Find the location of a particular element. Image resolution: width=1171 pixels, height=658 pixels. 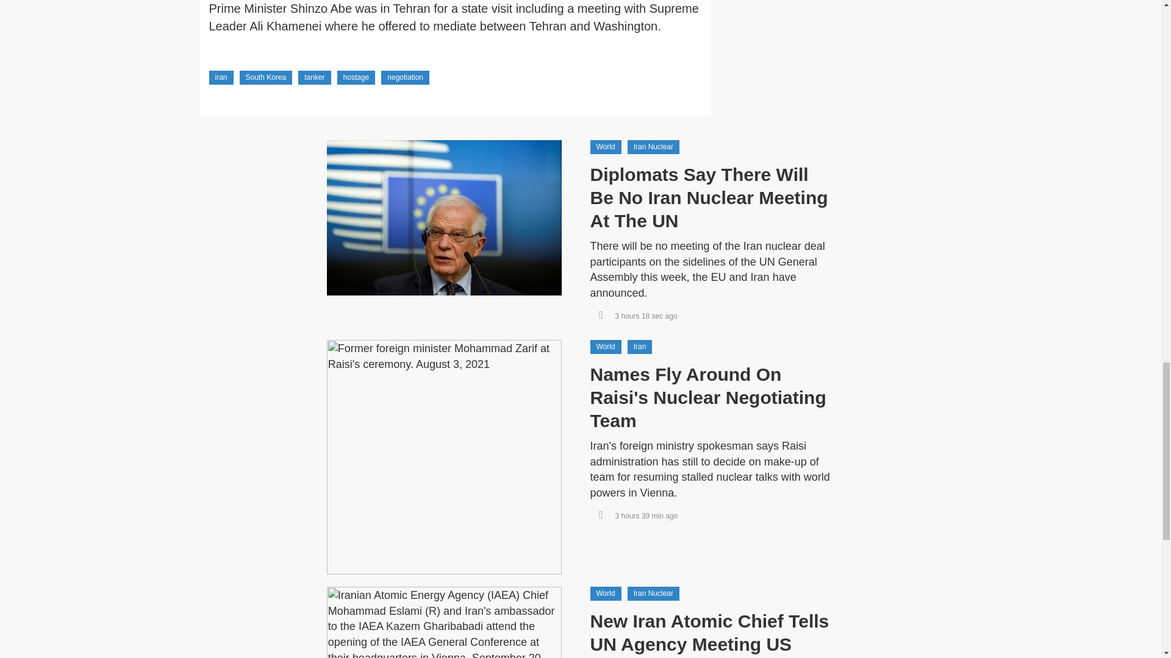

South Korea is located at coordinates (266, 77).